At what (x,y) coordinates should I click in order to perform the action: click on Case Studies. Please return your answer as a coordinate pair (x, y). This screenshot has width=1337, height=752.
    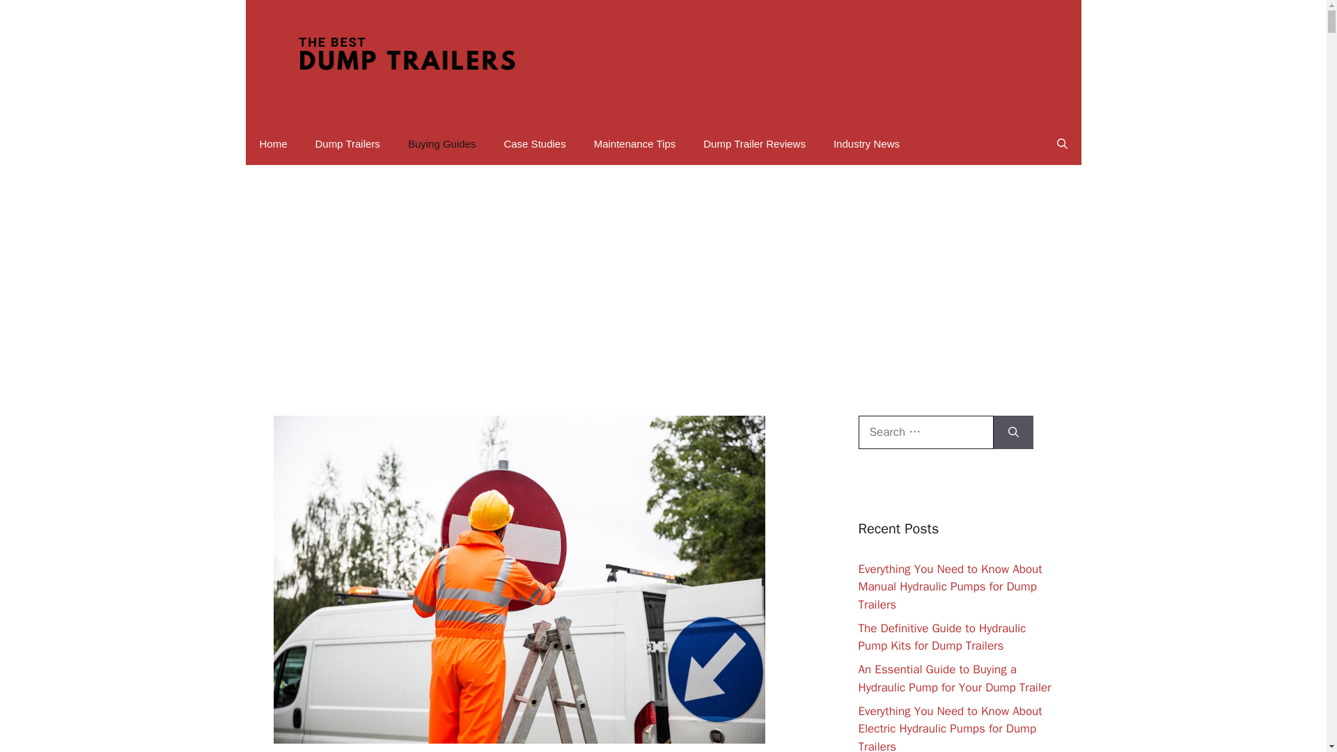
    Looking at the image, I should click on (533, 143).